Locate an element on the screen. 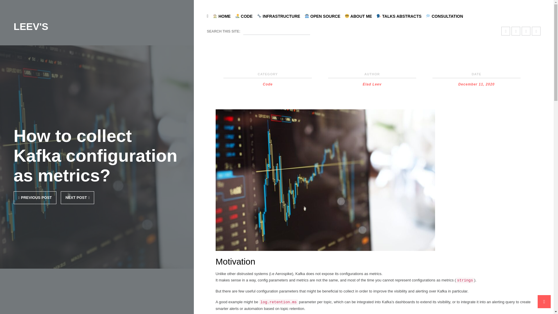 The width and height of the screenshot is (558, 314). Elad Leev is located at coordinates (372, 84).